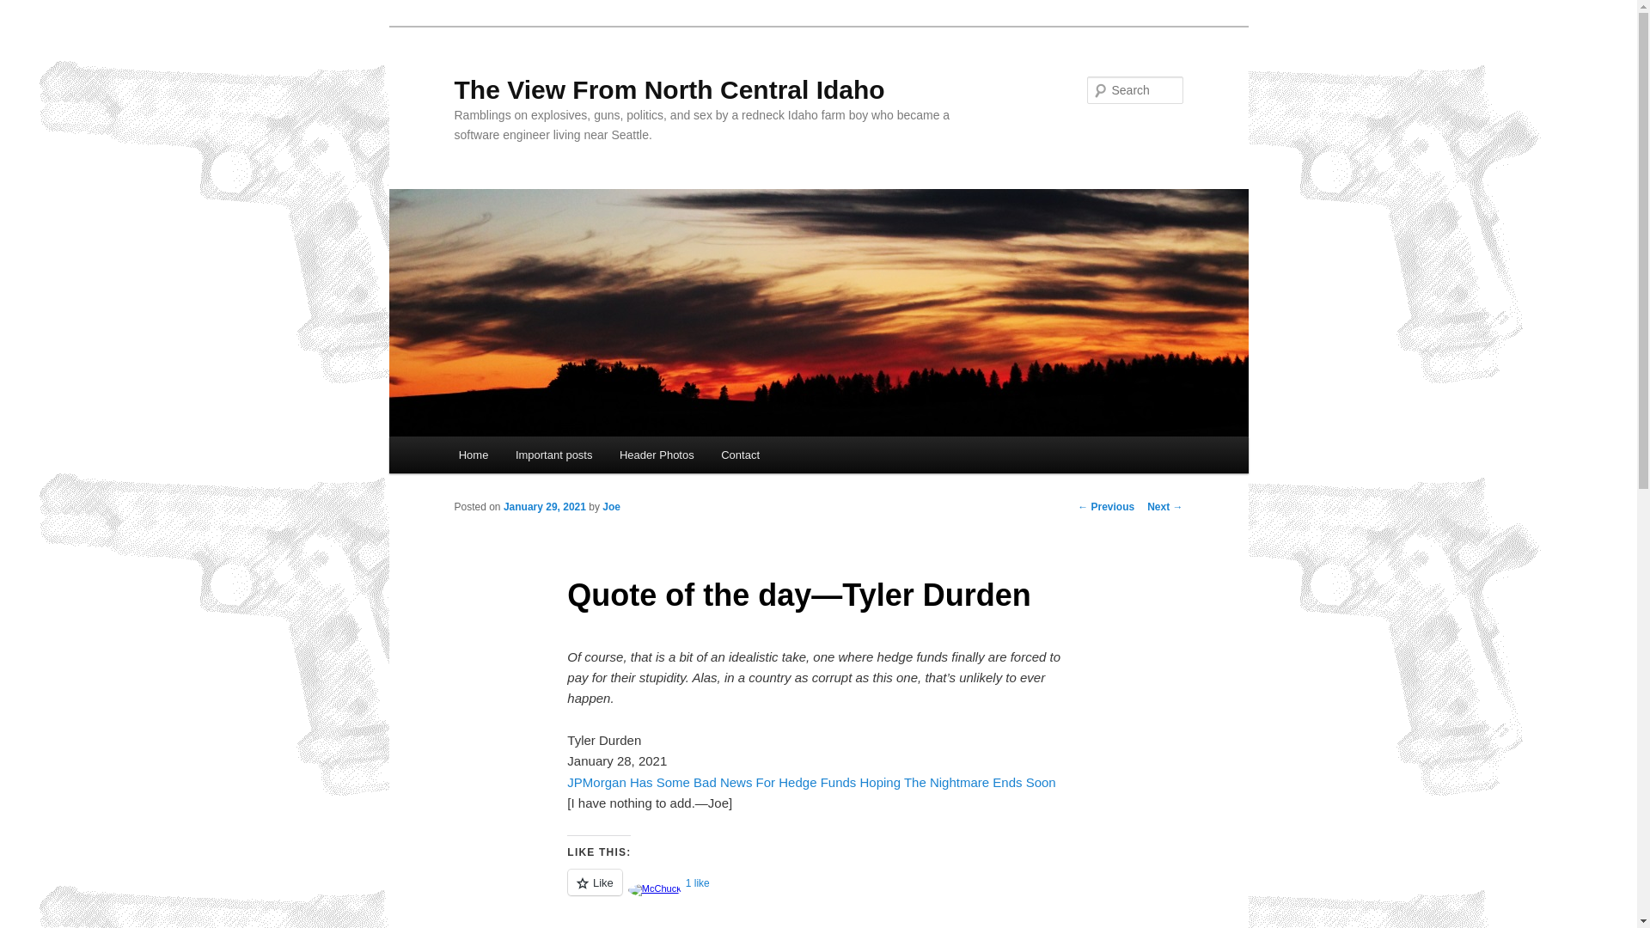  What do you see at coordinates (739, 454) in the screenshot?
I see `Contact` at bounding box center [739, 454].